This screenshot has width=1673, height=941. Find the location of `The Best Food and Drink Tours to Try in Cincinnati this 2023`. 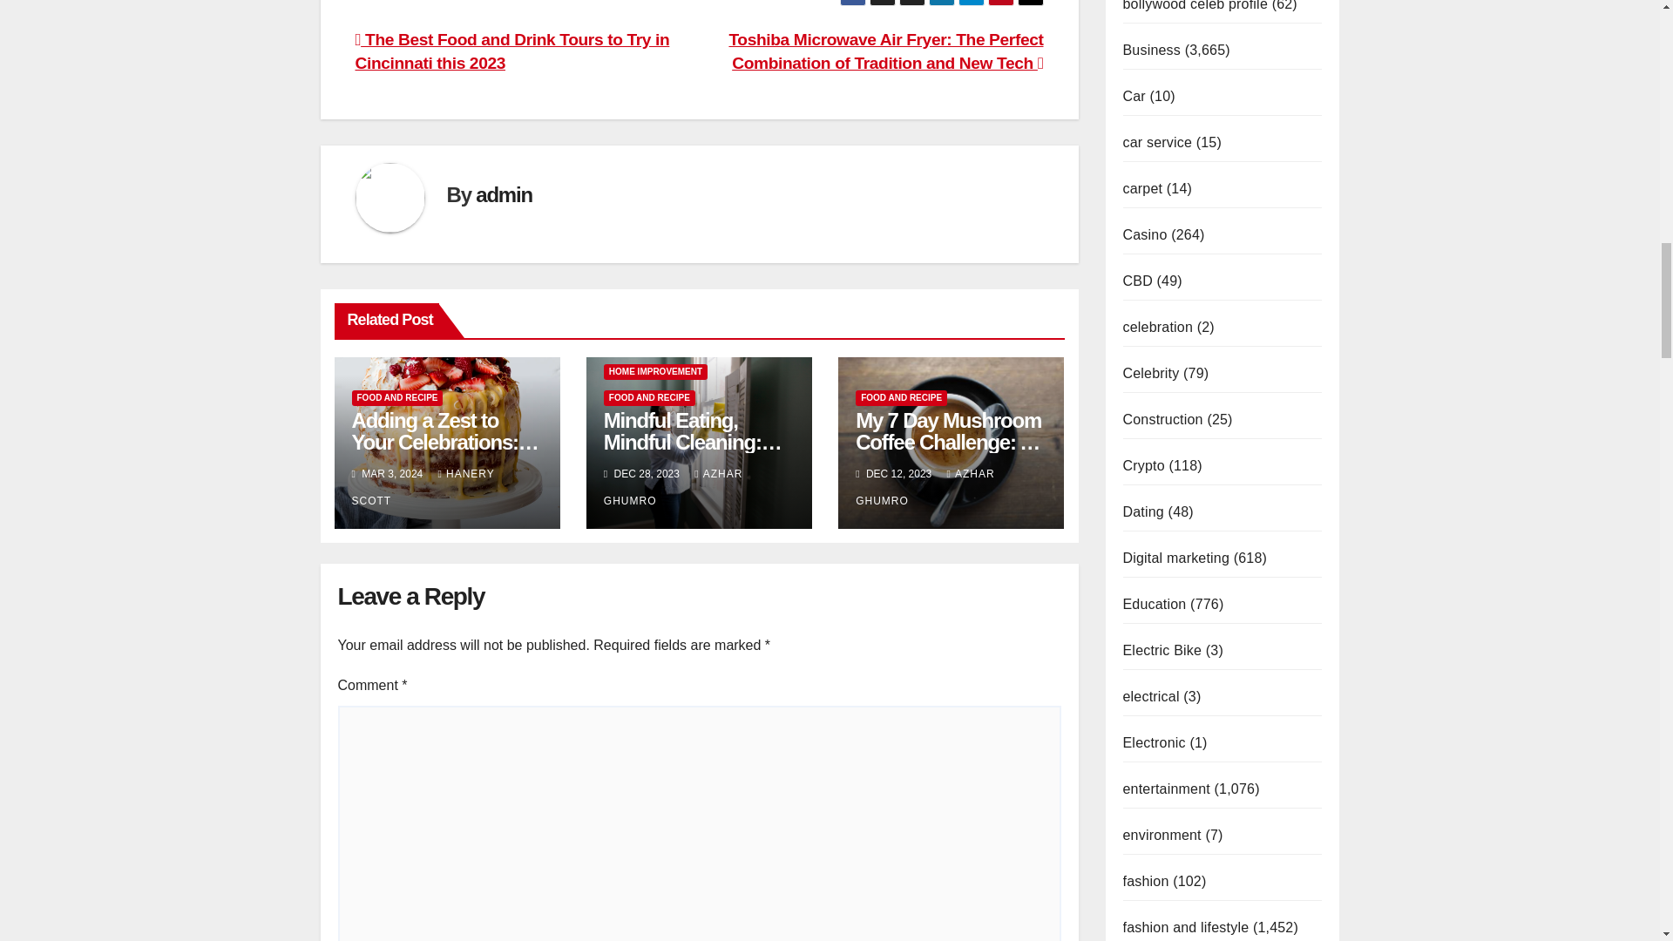

The Best Food and Drink Tours to Try in Cincinnati this 2023 is located at coordinates (512, 51).